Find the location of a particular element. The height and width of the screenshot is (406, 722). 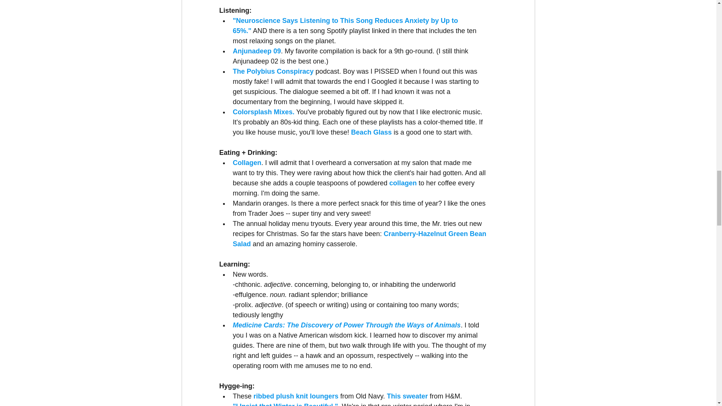

Anjunadeep 09 is located at coordinates (256, 51).